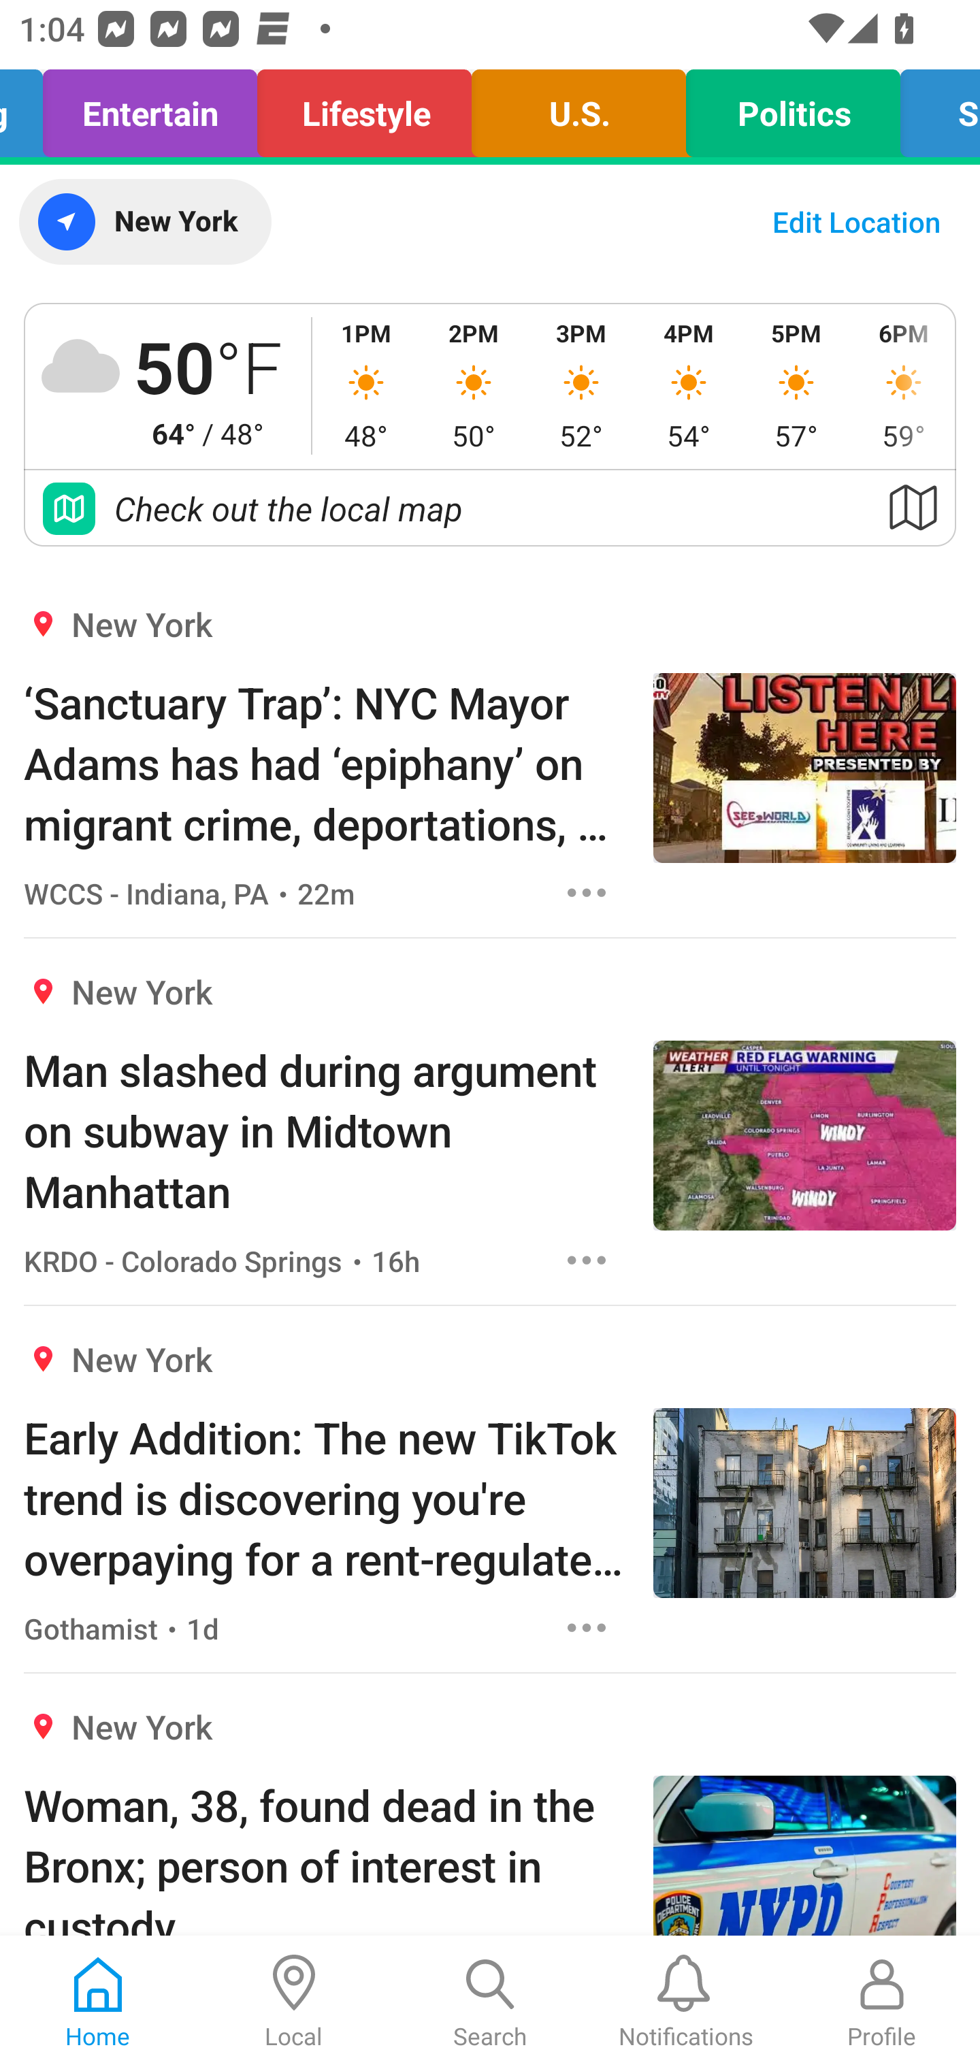 This screenshot has width=980, height=2069. What do you see at coordinates (490, 508) in the screenshot?
I see `Check out the local map` at bounding box center [490, 508].